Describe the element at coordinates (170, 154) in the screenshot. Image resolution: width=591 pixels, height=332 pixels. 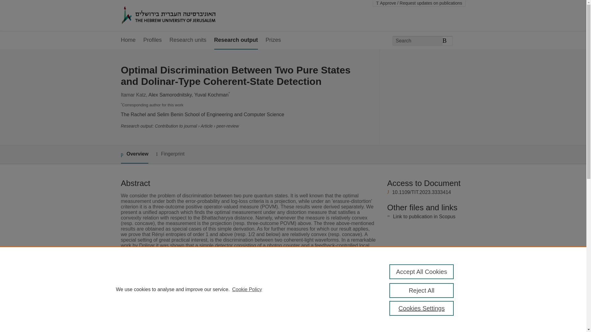
I see `Fingerprint` at that location.